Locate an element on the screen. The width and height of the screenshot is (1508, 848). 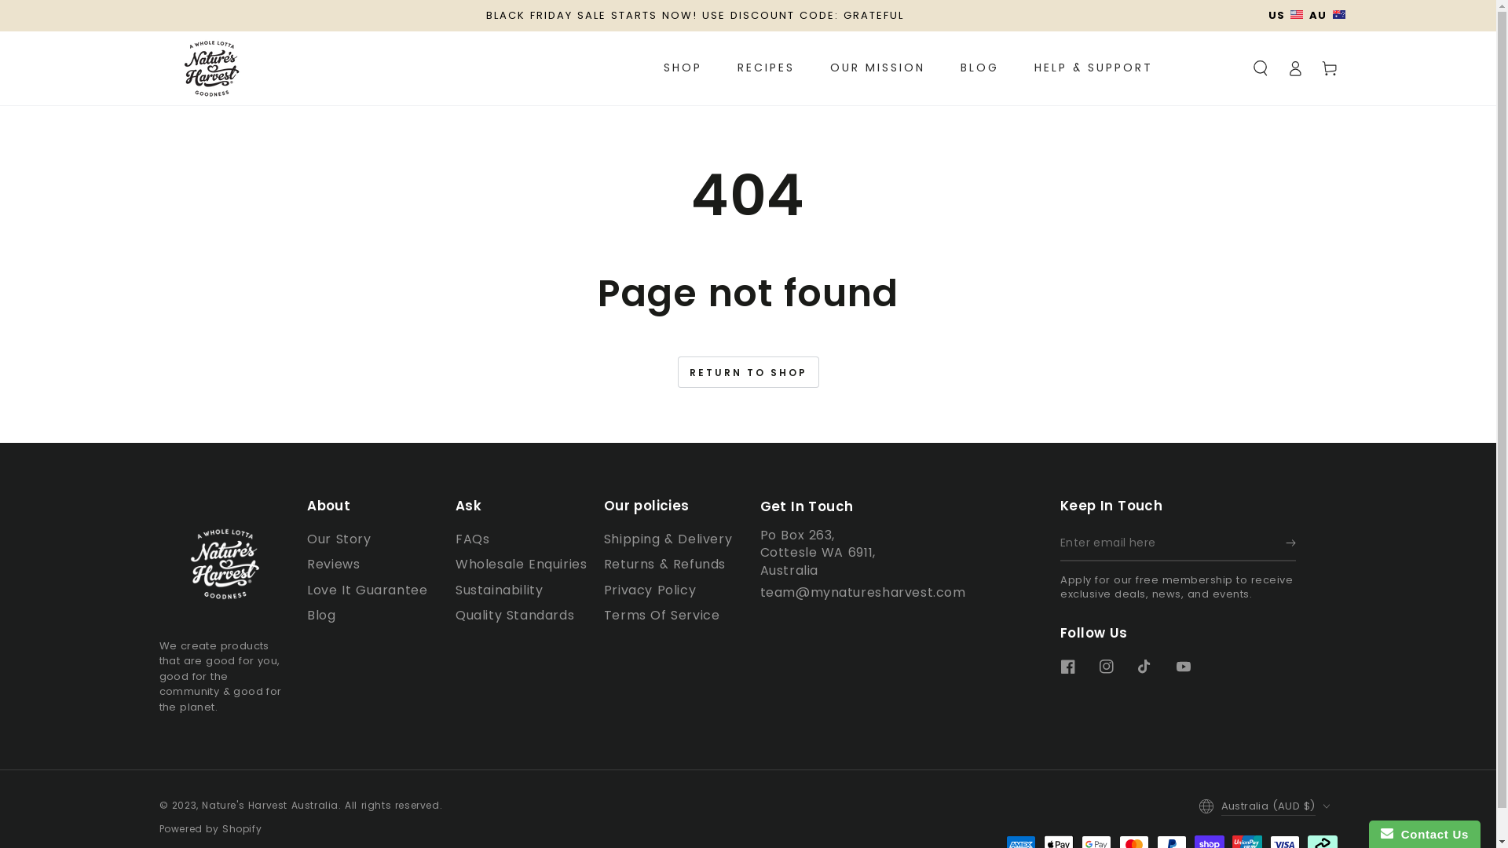
SHOP is located at coordinates (683, 68).